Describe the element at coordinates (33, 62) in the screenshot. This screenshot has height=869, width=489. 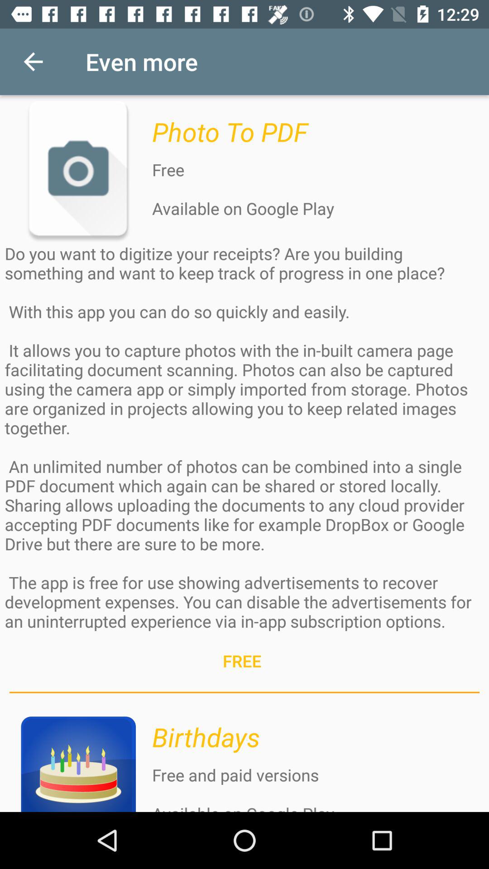
I see `turn off icon next to even more` at that location.